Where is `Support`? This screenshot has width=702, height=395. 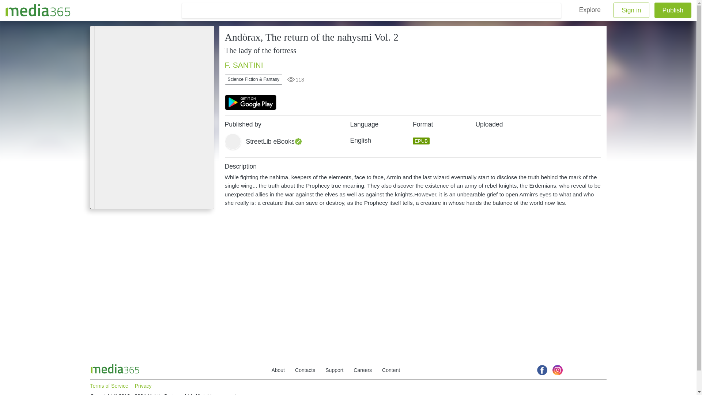
Support is located at coordinates (334, 370).